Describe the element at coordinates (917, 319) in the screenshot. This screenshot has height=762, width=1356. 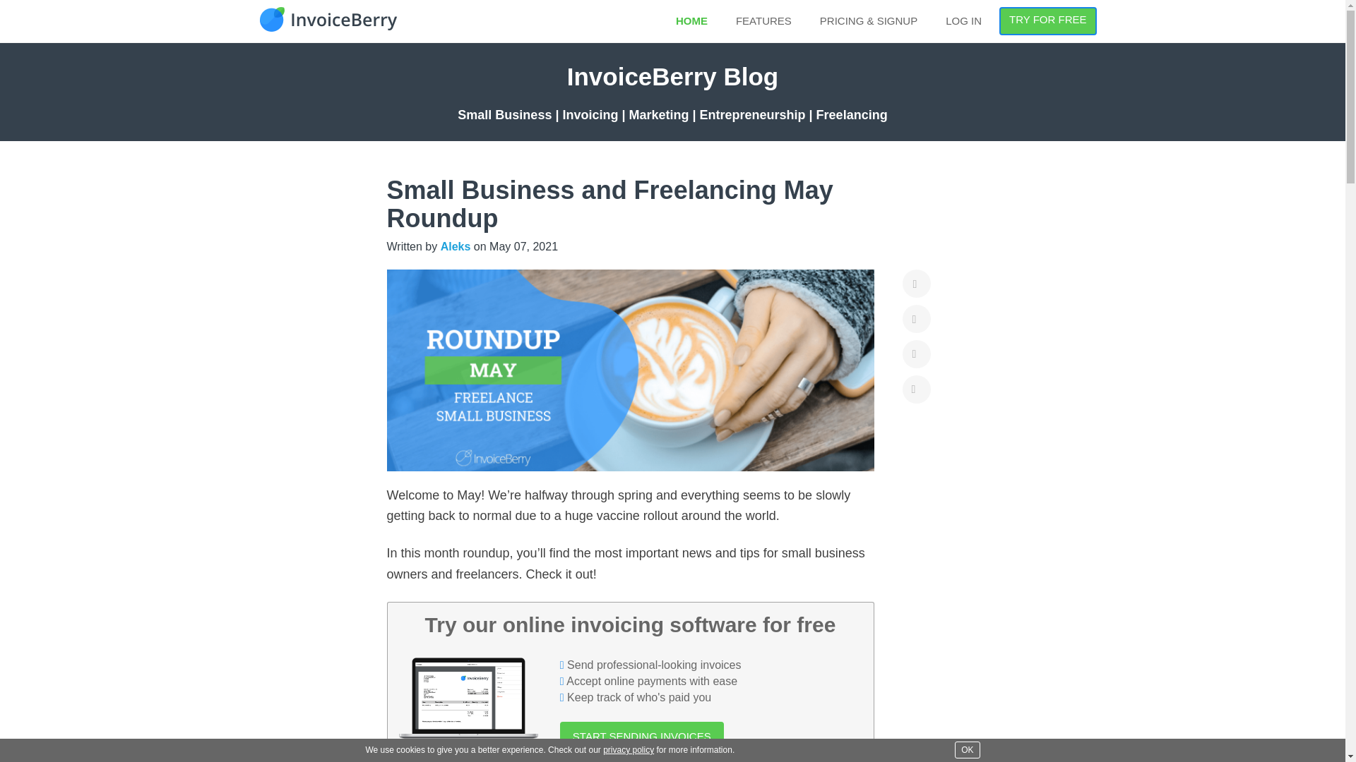
I see `Share on Twitter` at that location.